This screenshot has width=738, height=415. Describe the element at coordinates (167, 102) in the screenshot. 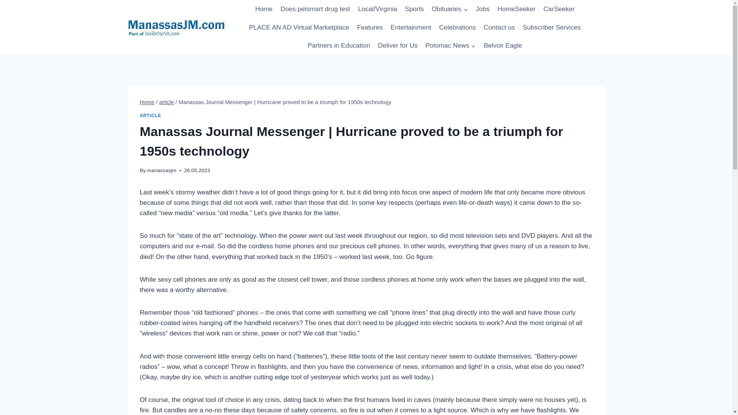

I see `article` at that location.